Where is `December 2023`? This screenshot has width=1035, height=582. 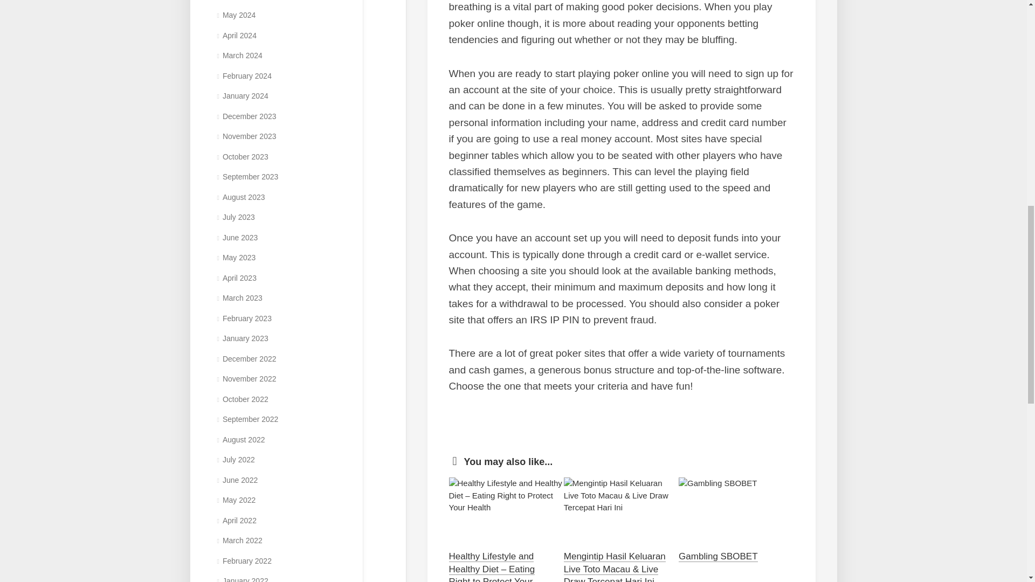
December 2023 is located at coordinates (246, 116).